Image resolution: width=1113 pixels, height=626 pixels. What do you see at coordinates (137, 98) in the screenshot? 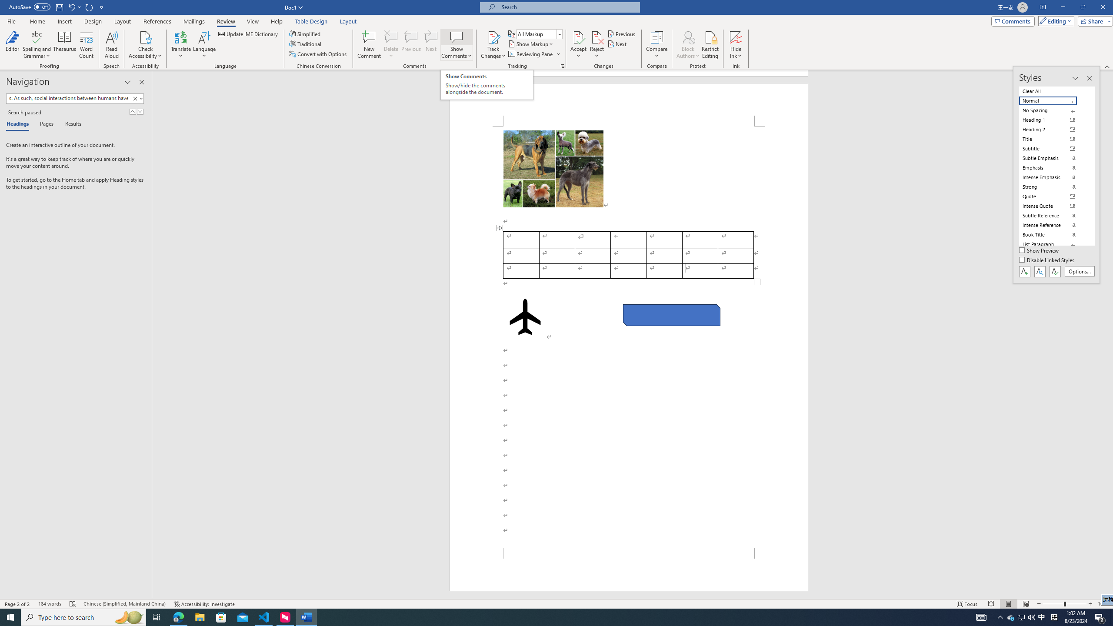
I see `Clear` at bounding box center [137, 98].